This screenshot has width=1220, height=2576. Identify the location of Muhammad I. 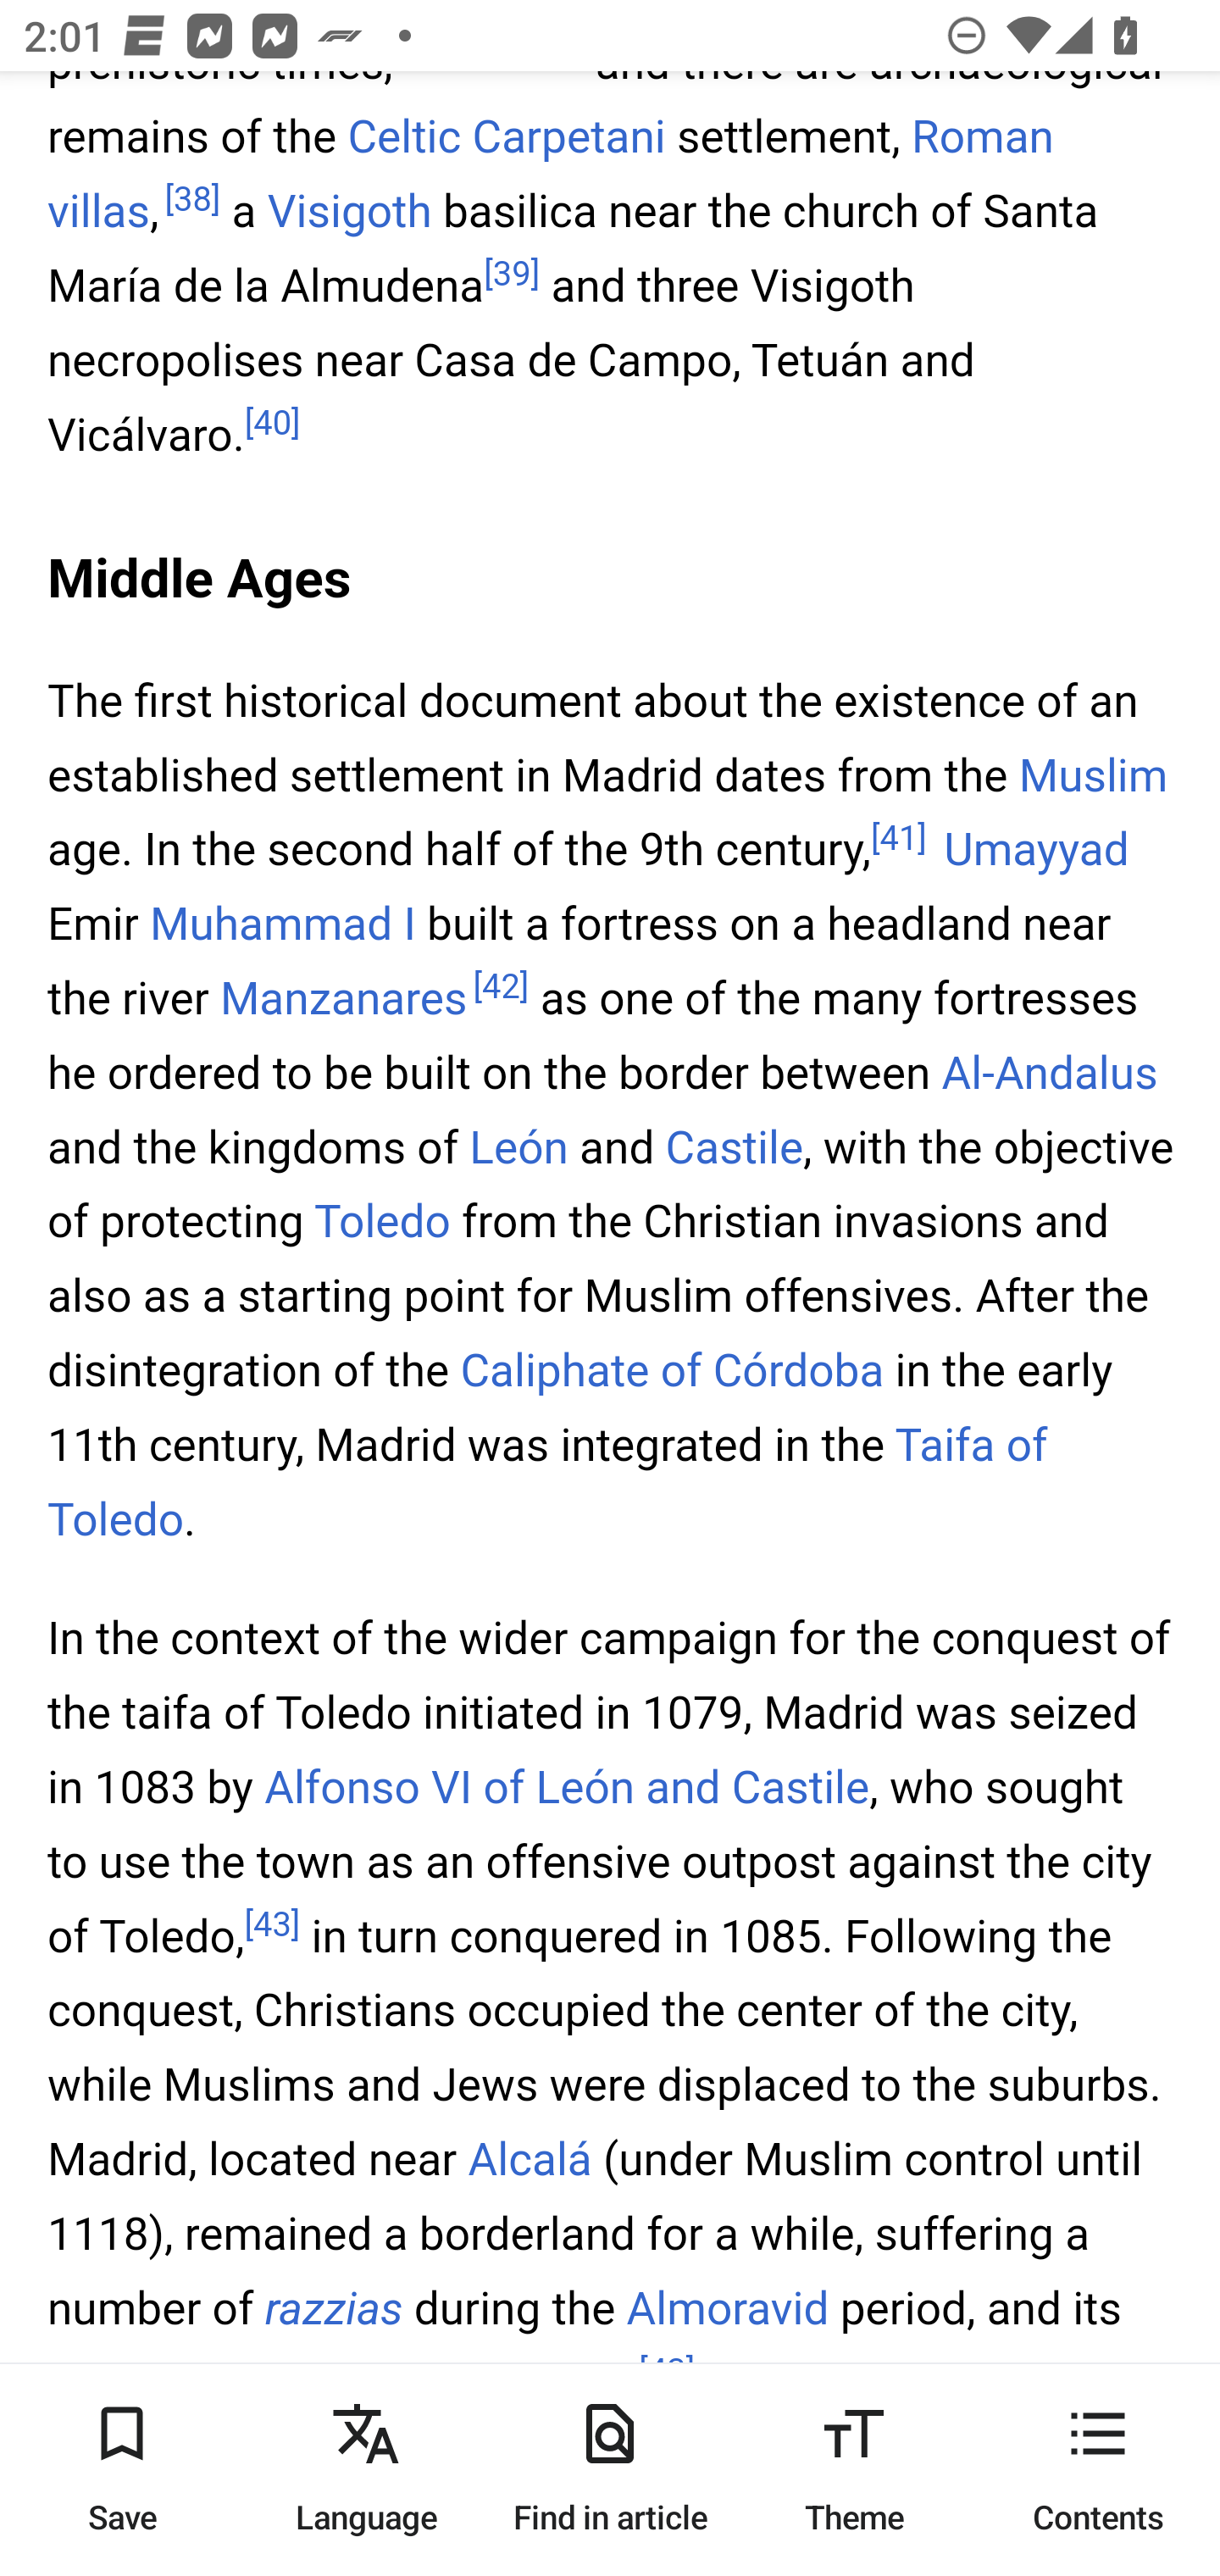
(283, 927).